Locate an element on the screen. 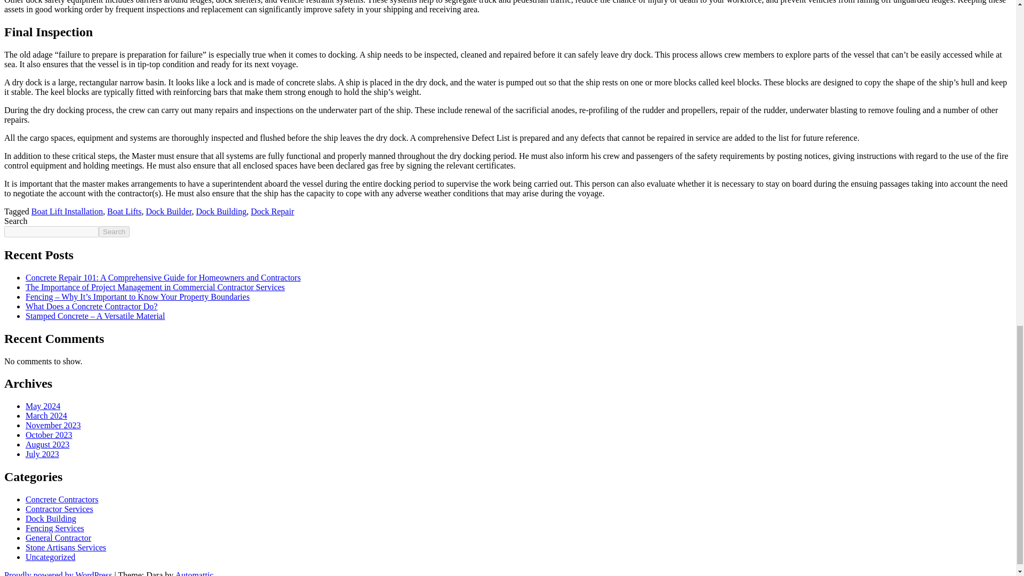  Concrete Contractors is located at coordinates (62, 499).